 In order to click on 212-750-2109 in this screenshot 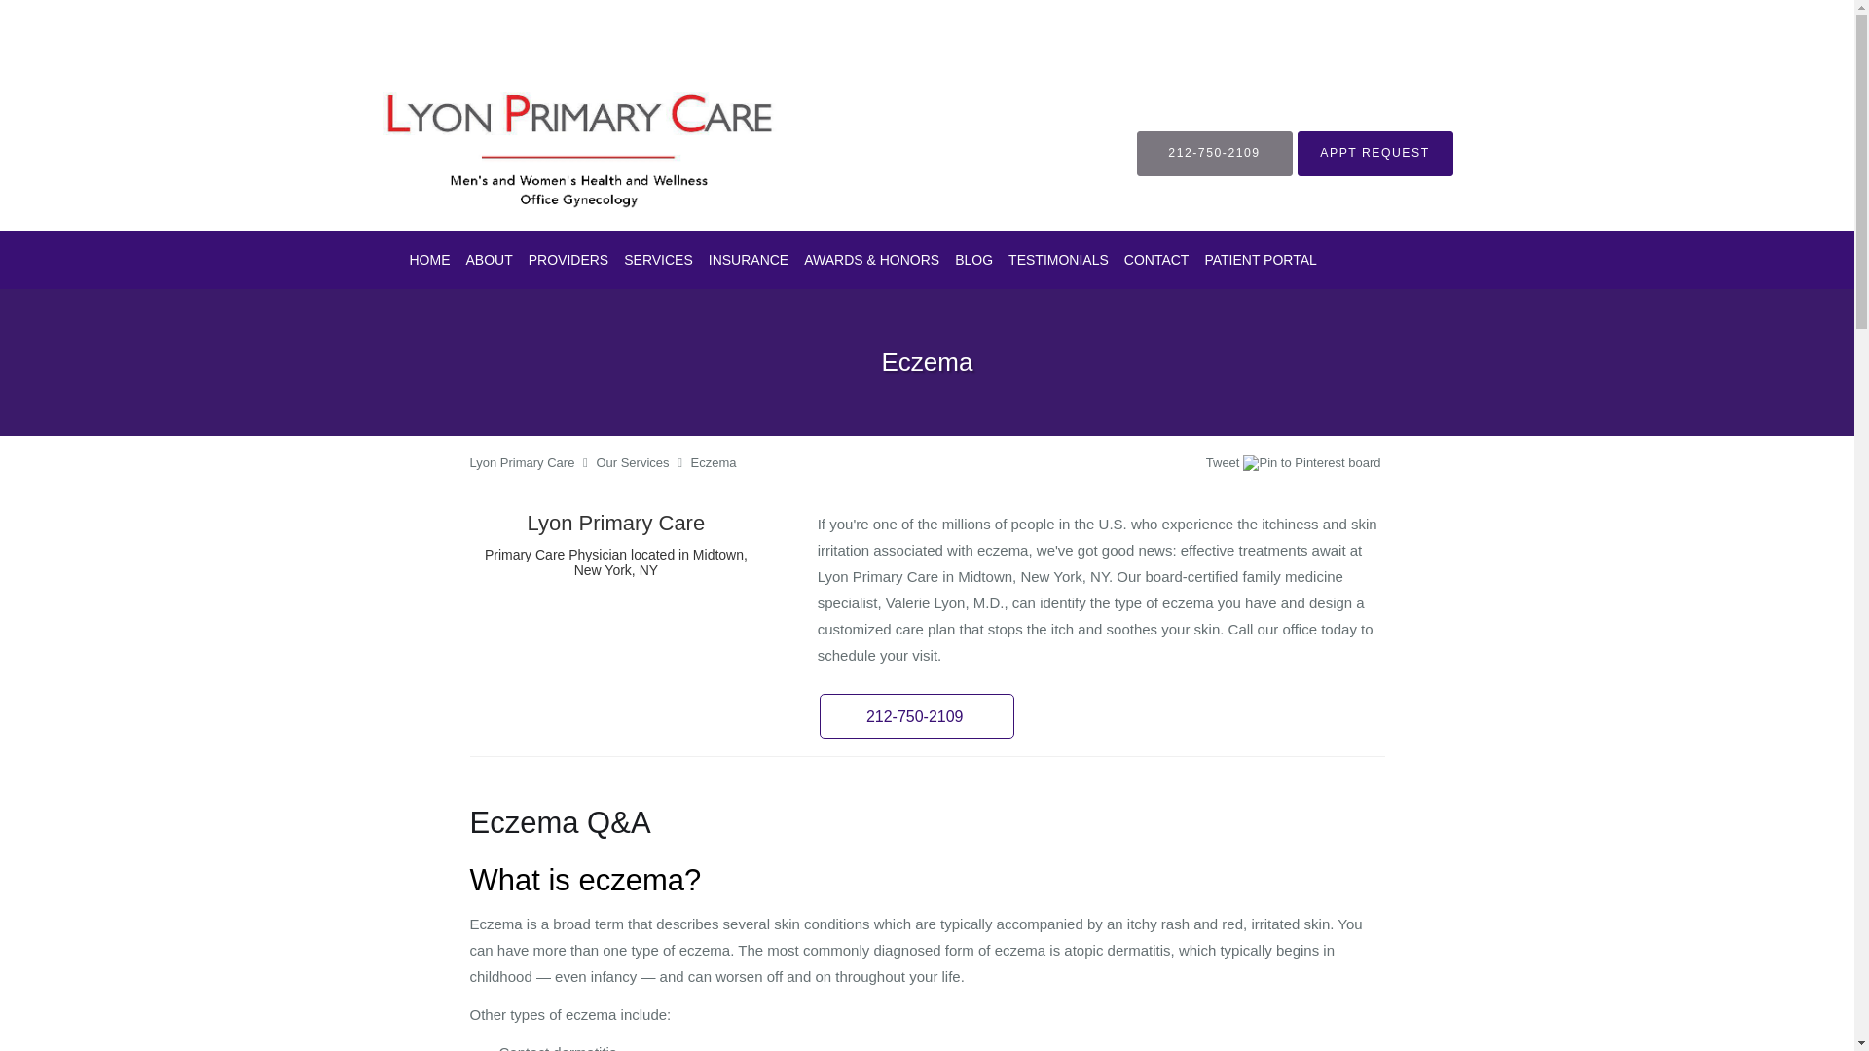, I will do `click(917, 716)`.